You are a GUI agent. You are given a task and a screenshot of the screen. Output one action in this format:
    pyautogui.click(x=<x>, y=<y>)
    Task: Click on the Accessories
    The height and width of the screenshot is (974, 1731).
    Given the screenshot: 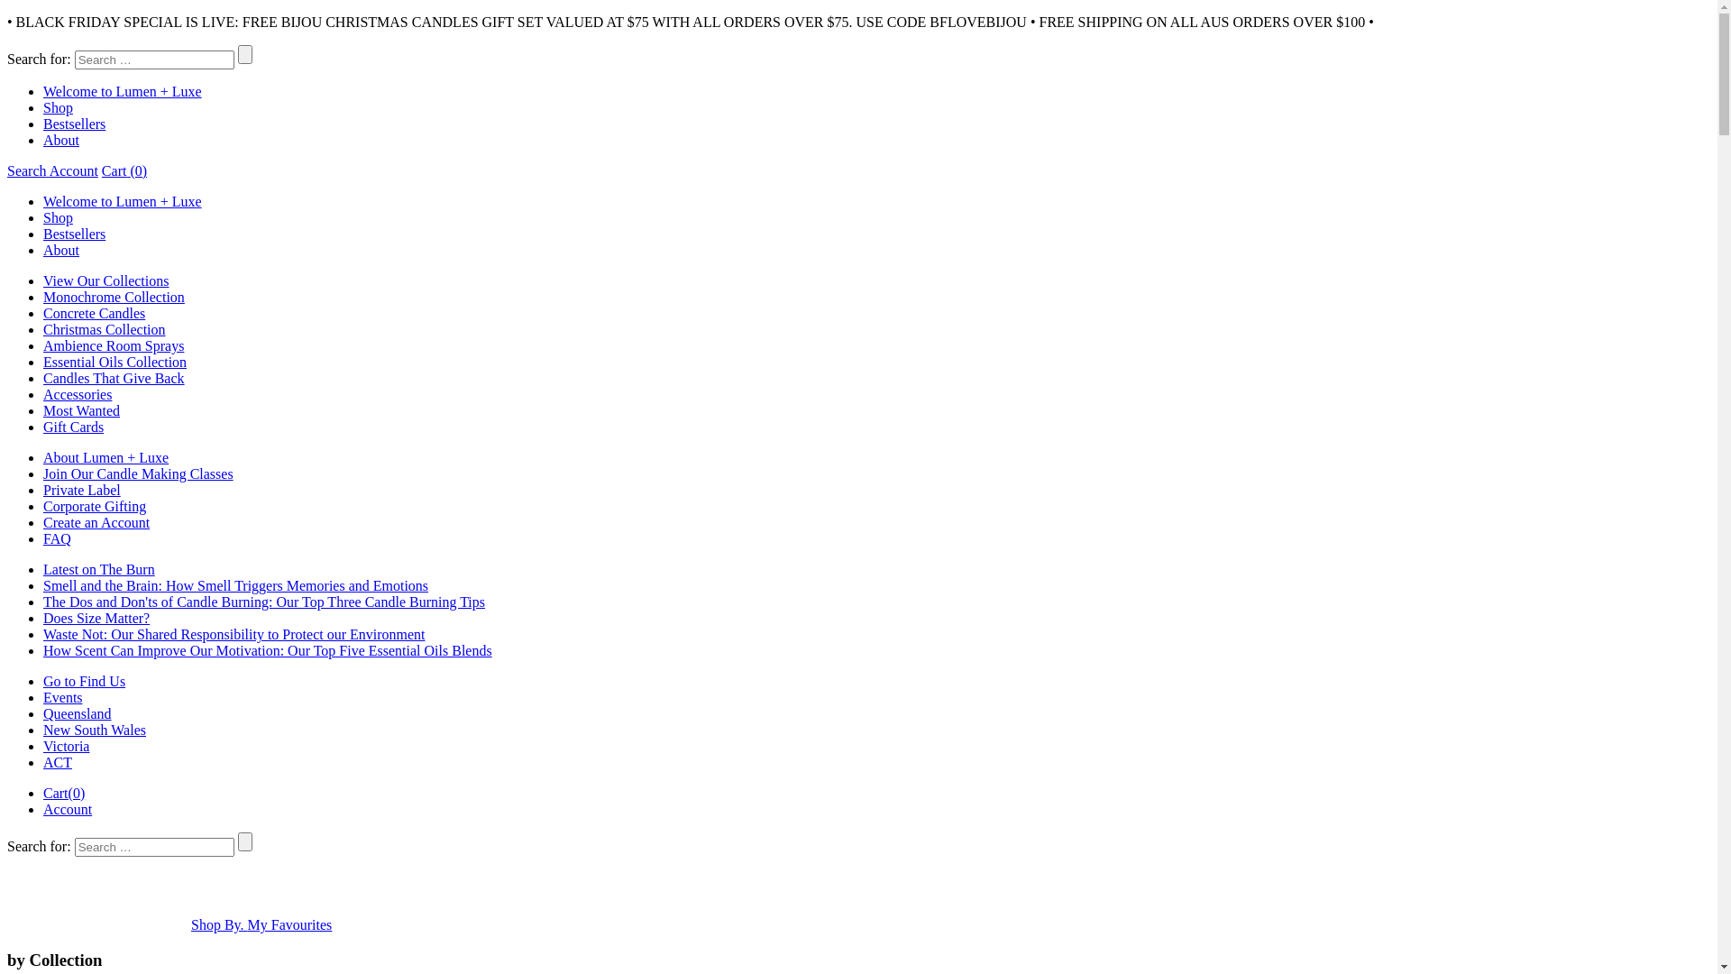 What is the action you would take?
    pyautogui.click(x=78, y=395)
    